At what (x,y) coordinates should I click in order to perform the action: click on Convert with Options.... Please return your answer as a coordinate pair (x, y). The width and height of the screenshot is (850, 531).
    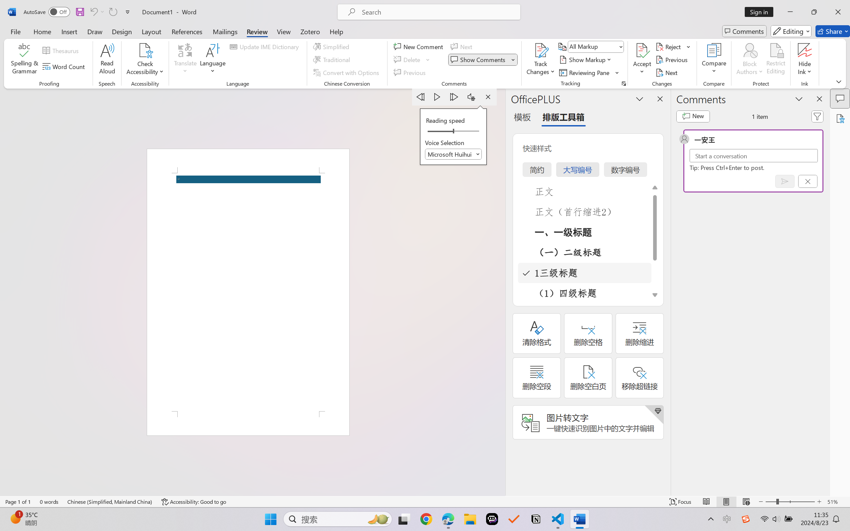
    Looking at the image, I should click on (347, 72).